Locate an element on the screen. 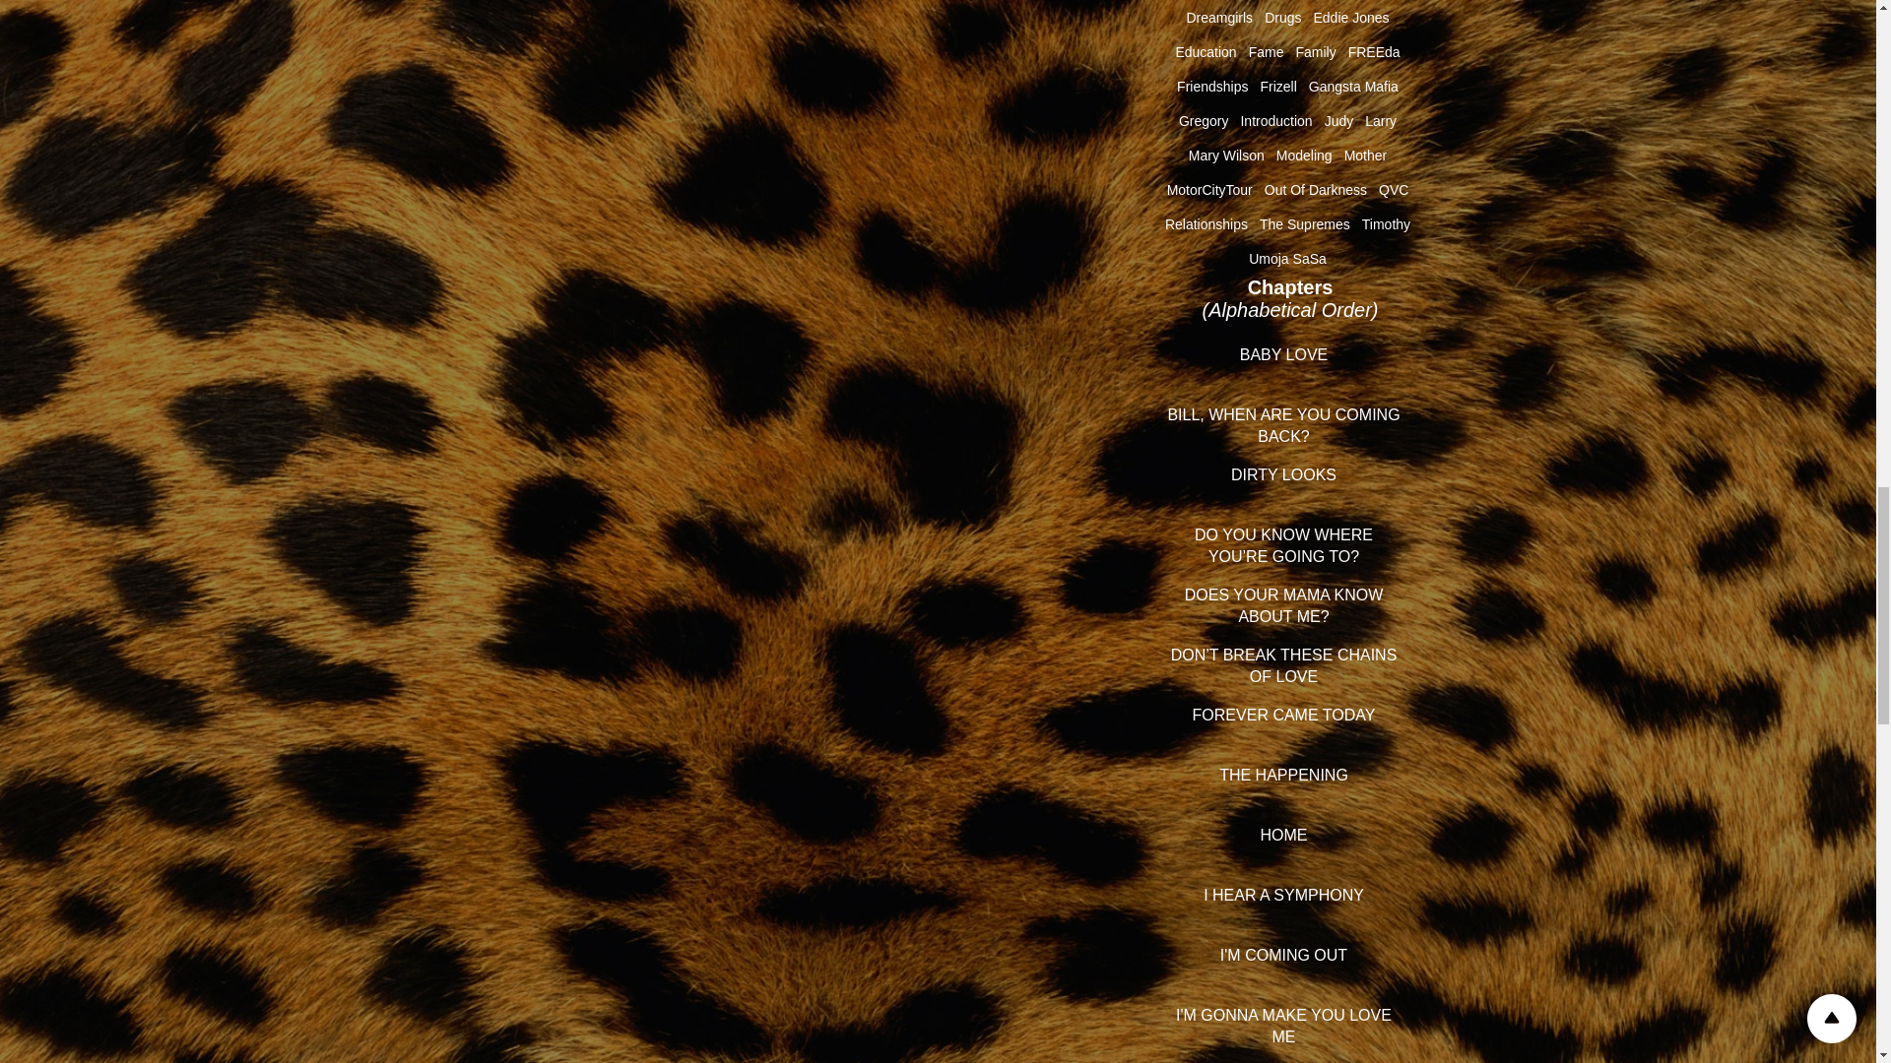  Larry is located at coordinates (1381, 120).